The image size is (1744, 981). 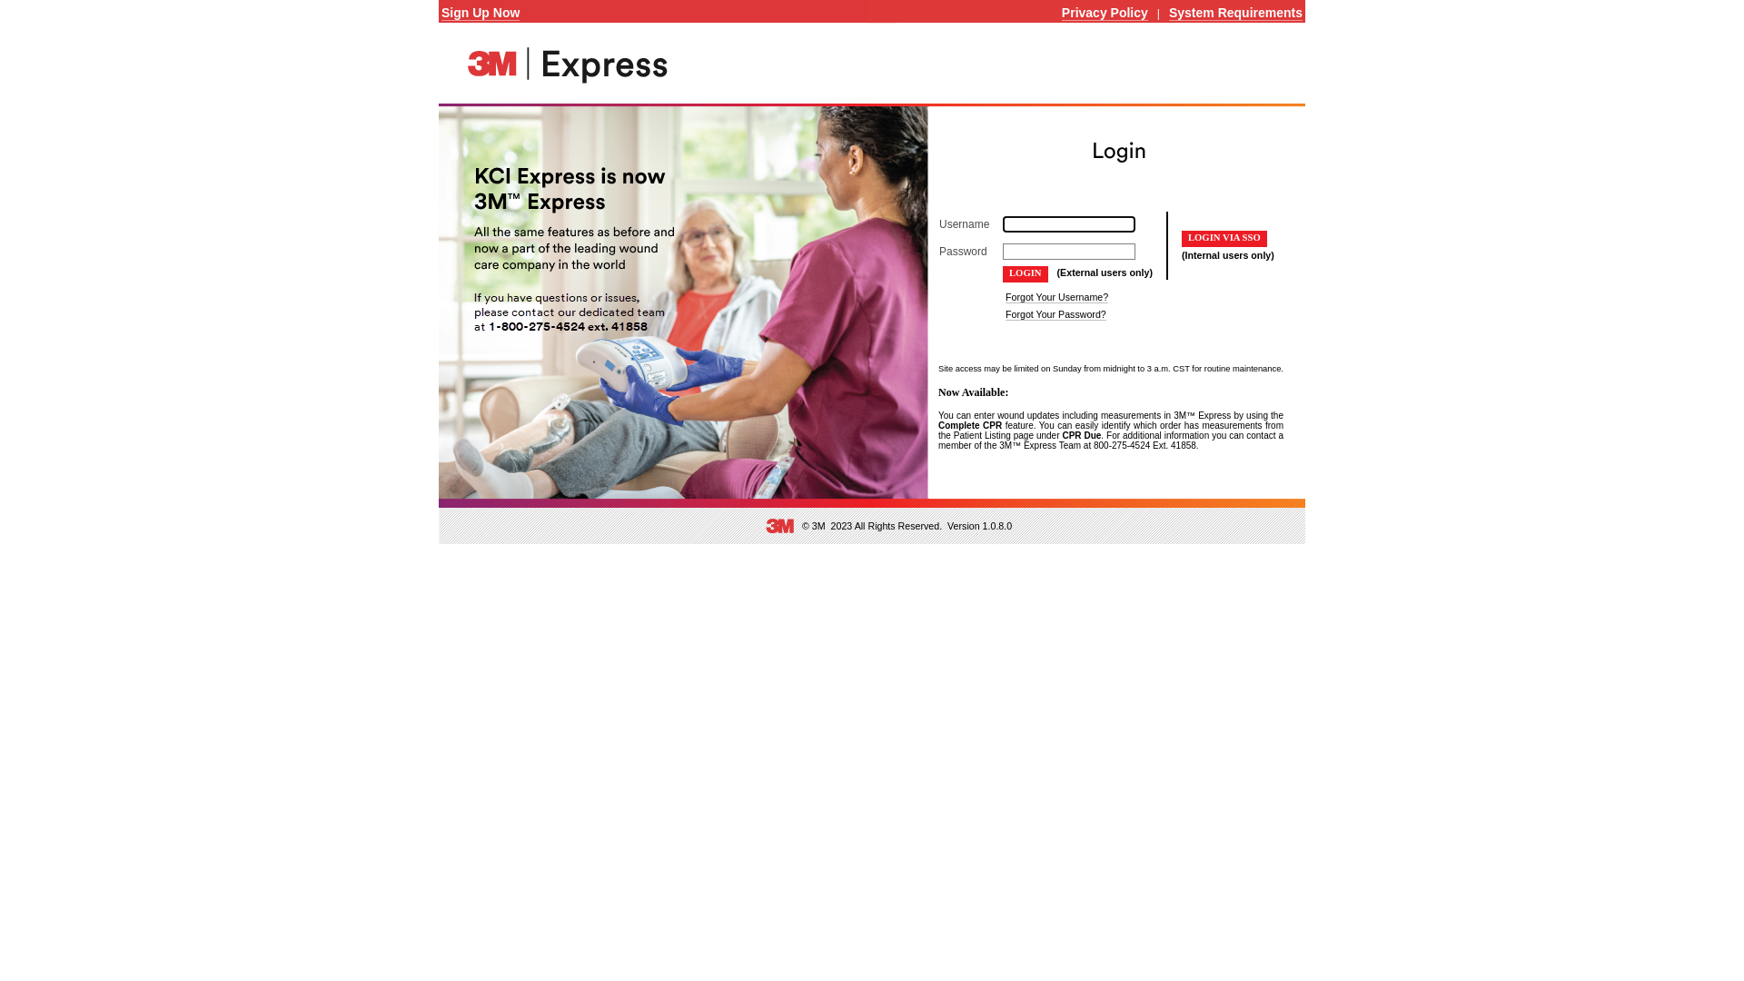 I want to click on PopUp, so click(x=23, y=8).